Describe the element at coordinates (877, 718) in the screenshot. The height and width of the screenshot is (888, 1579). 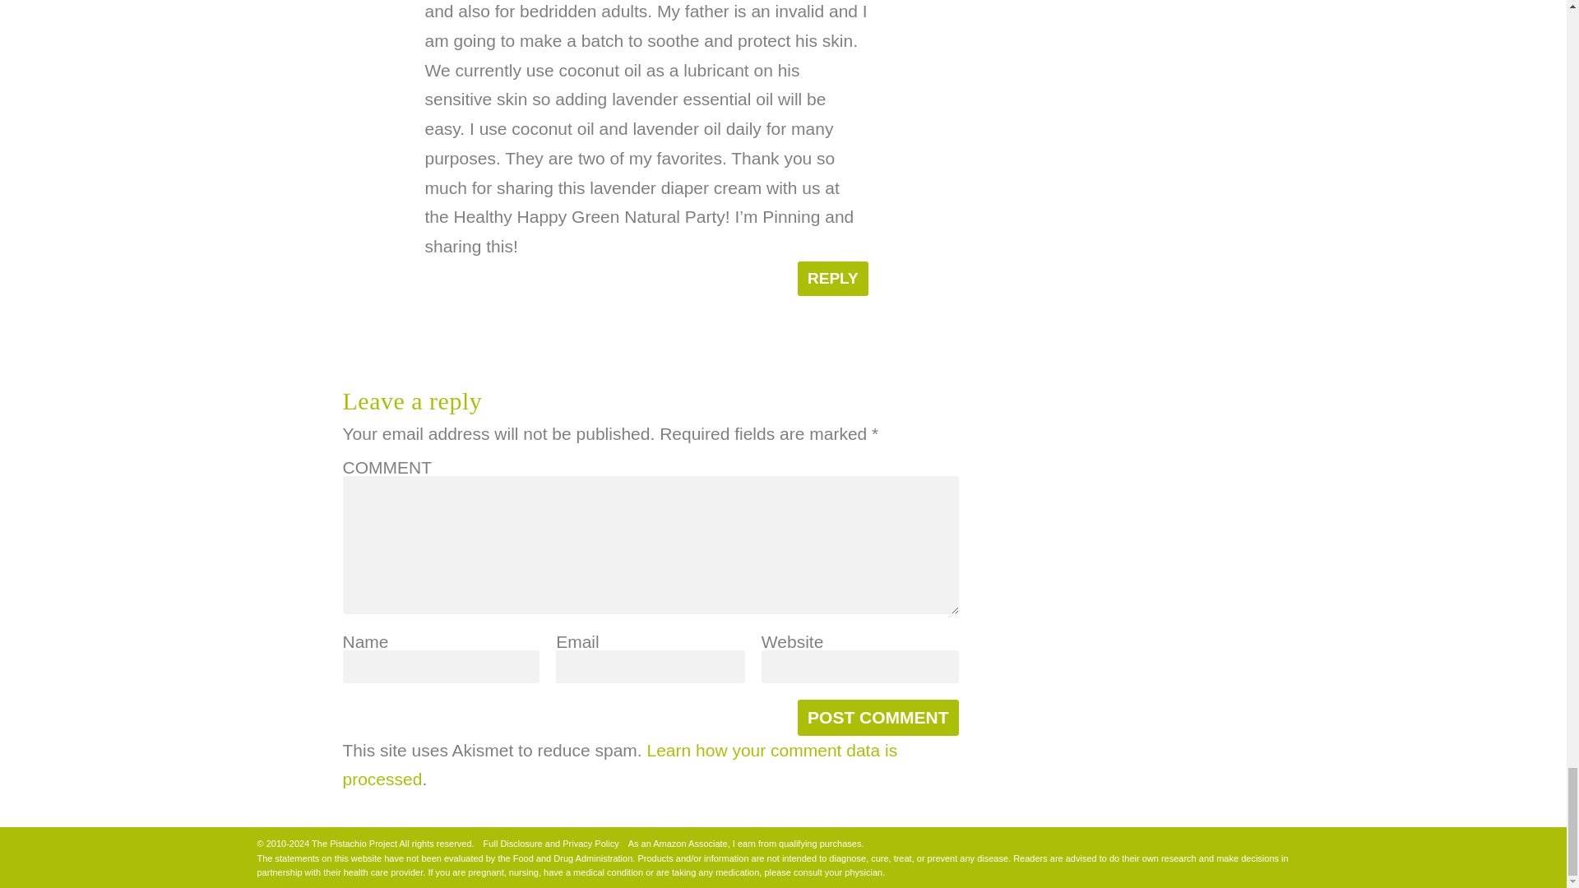
I see `Post Comment` at that location.